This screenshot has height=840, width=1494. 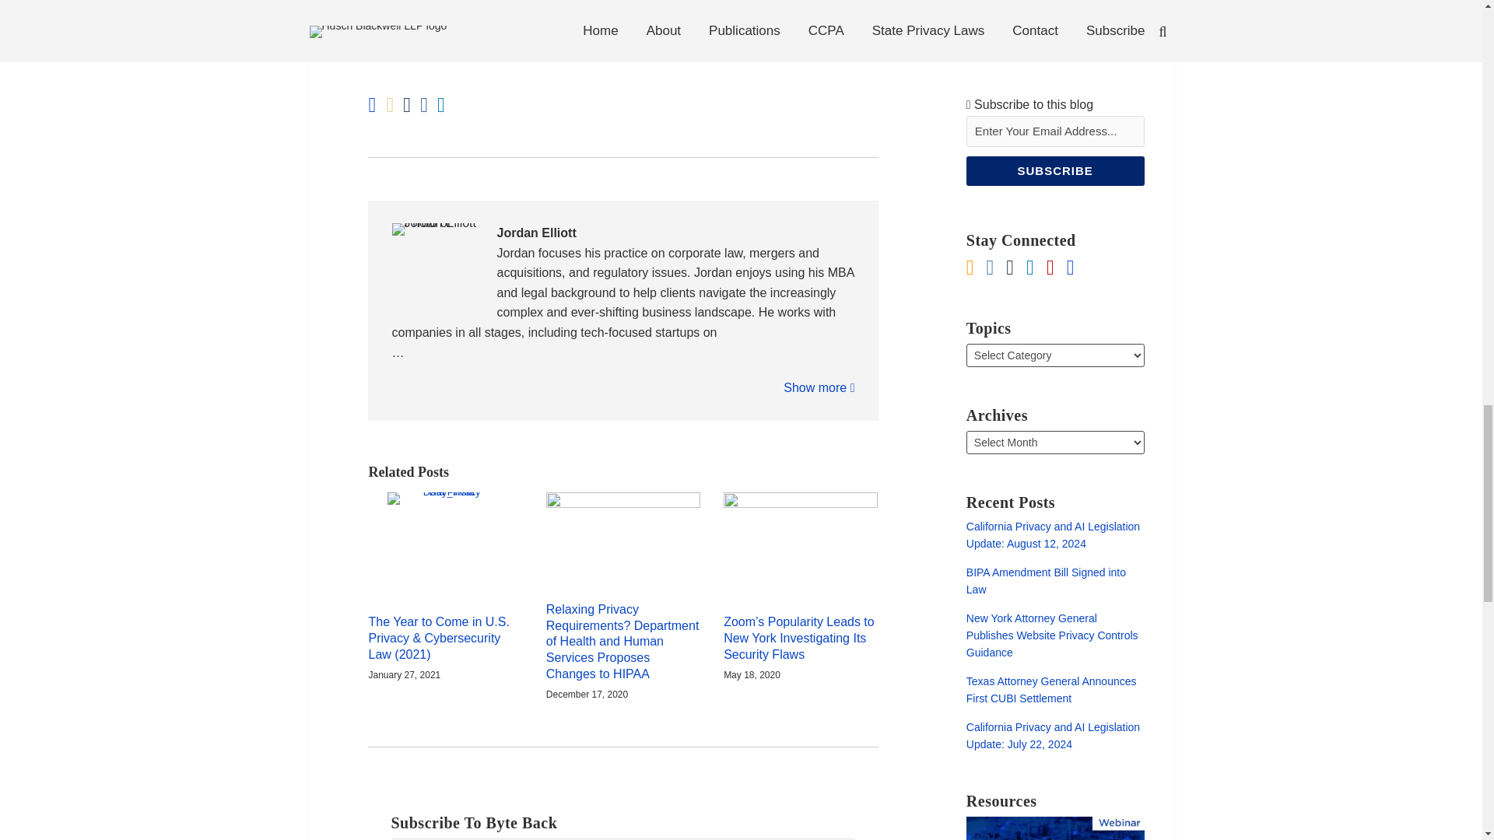 What do you see at coordinates (1055, 170) in the screenshot?
I see `Subscribe` at bounding box center [1055, 170].